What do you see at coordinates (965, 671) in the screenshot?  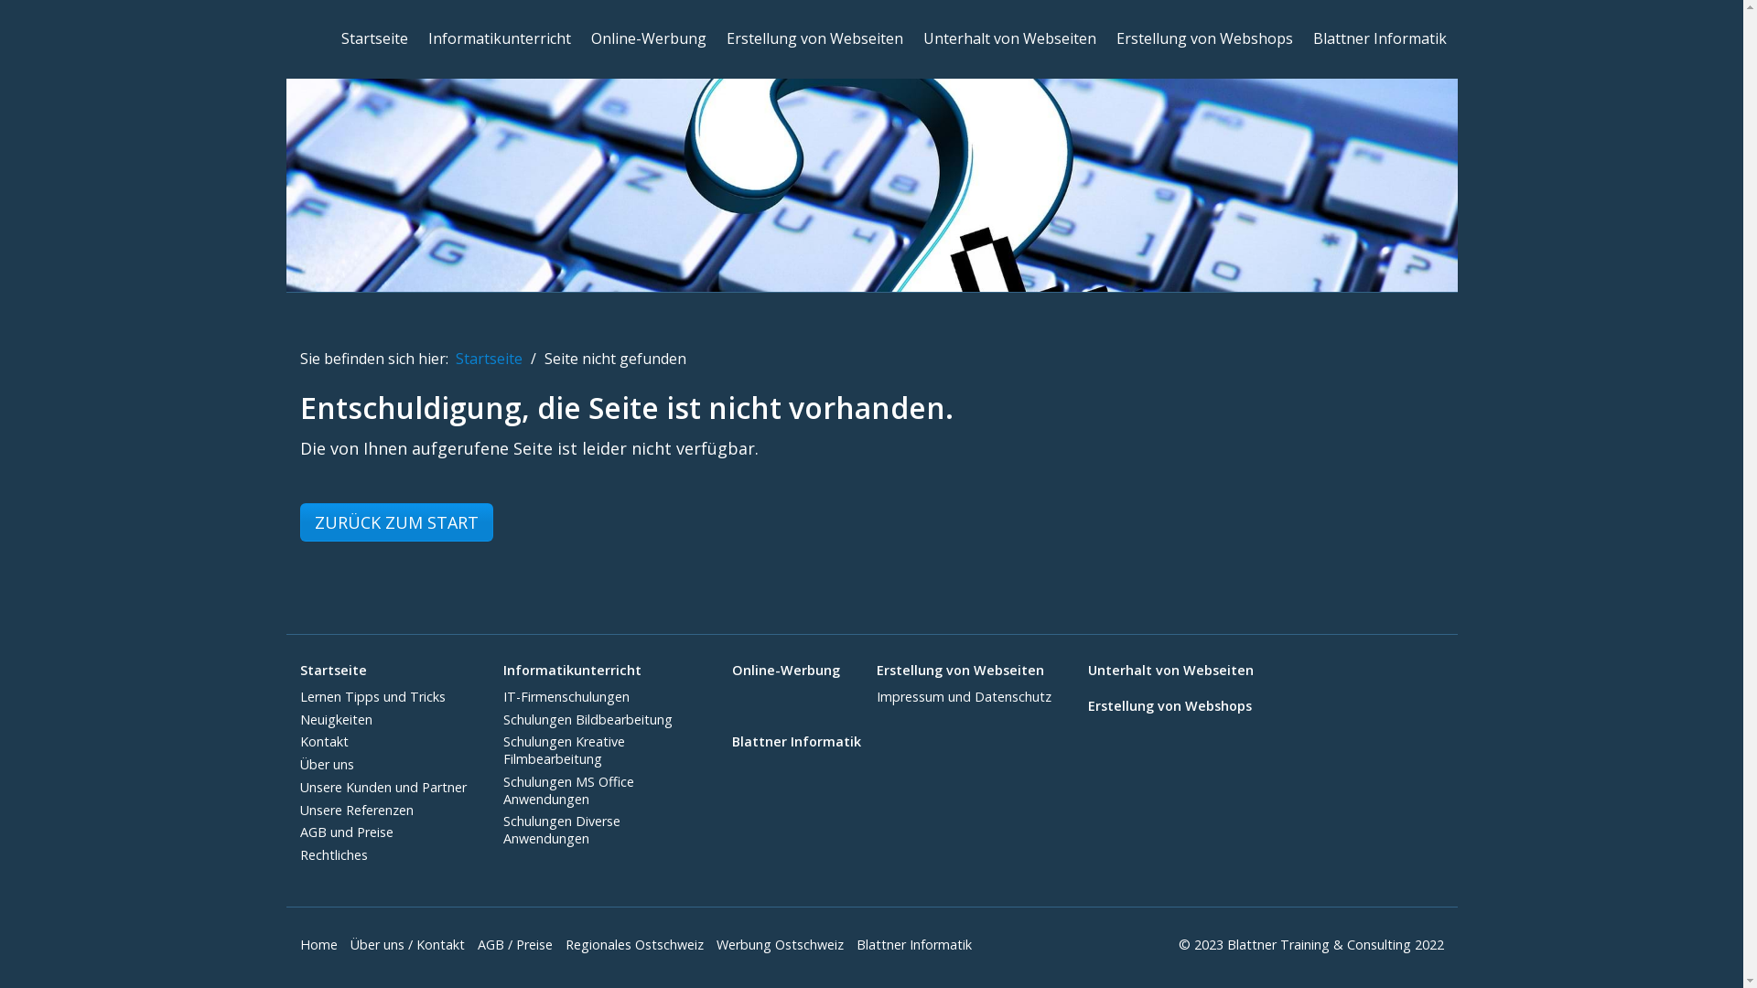 I see `Erstellung von Webseiten` at bounding box center [965, 671].